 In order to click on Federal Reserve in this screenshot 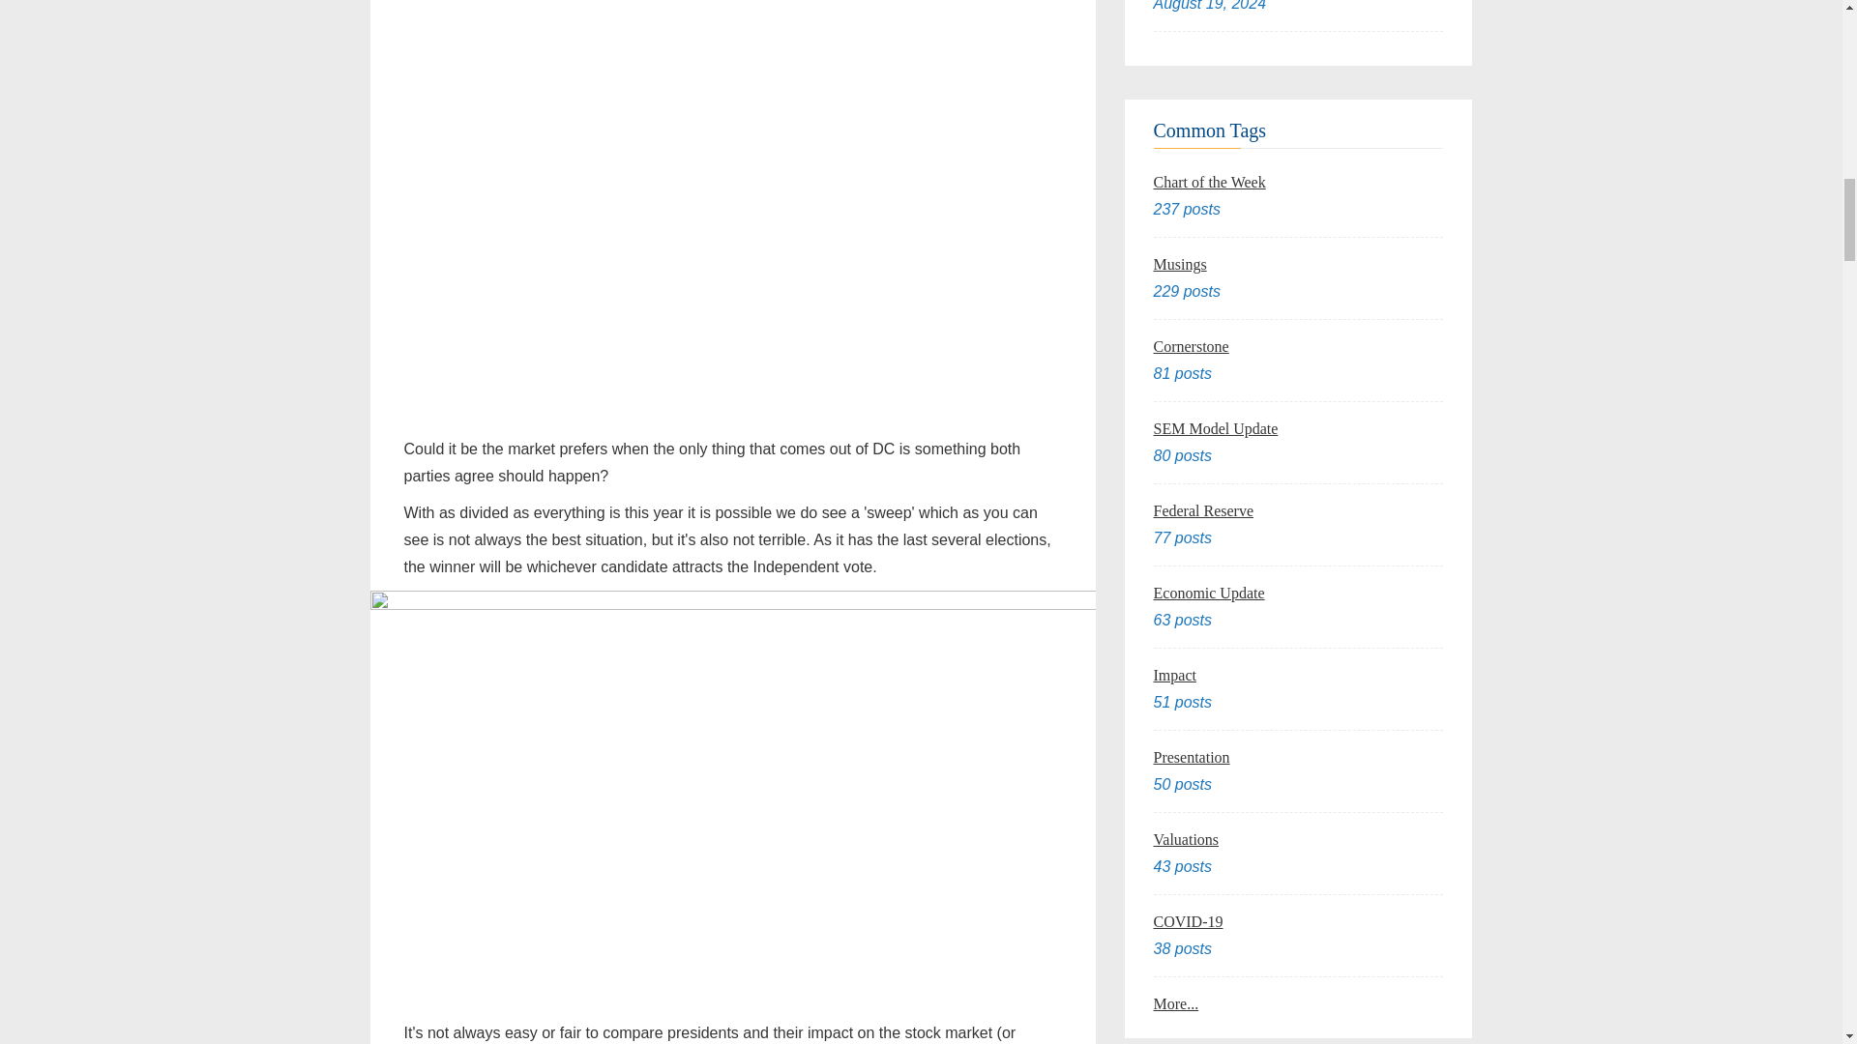, I will do `click(1203, 510)`.